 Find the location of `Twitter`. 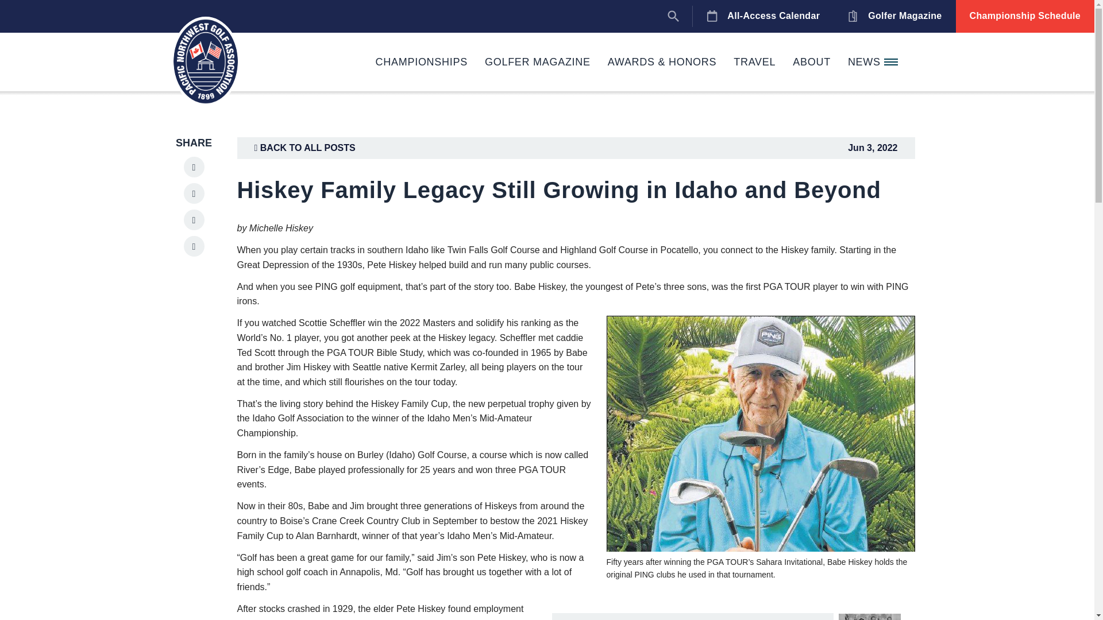

Twitter is located at coordinates (194, 219).